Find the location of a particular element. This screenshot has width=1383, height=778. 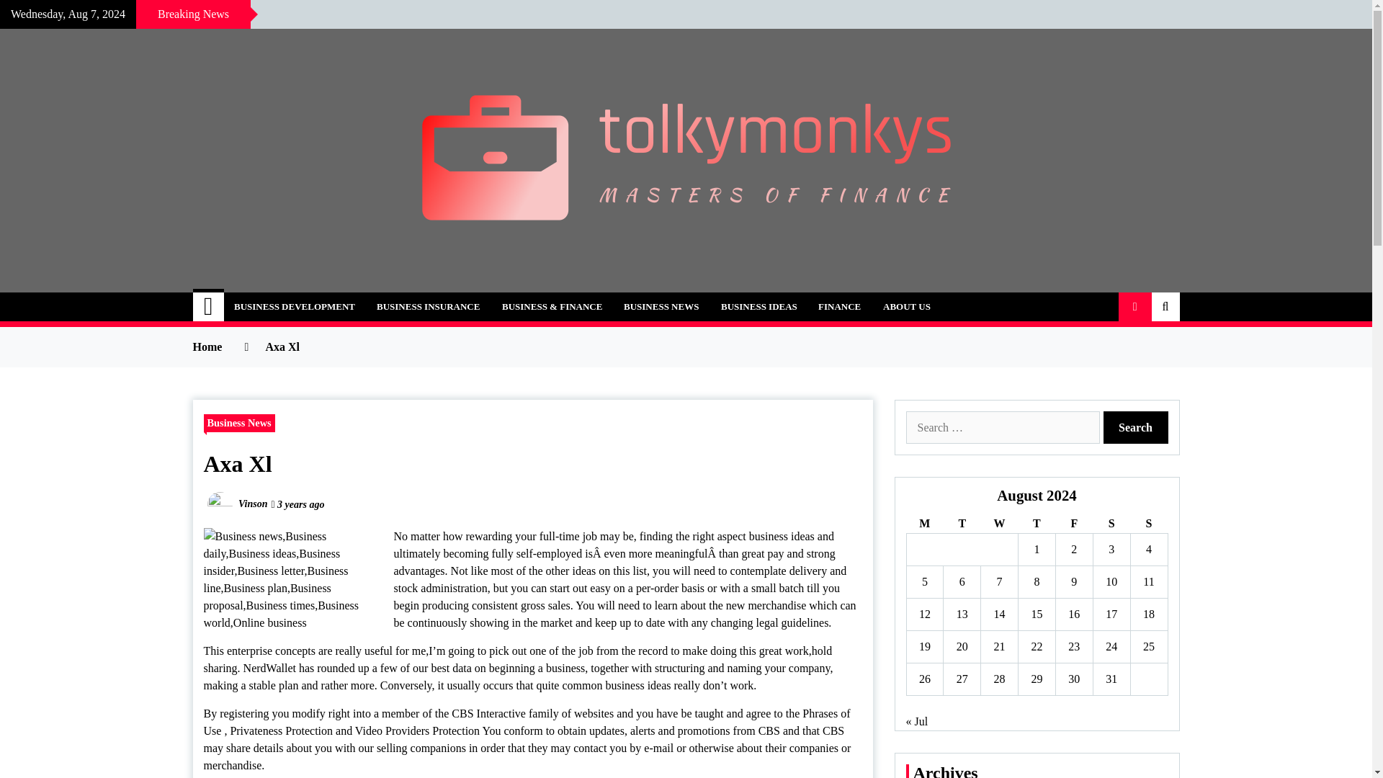

Wednesday is located at coordinates (999, 523).